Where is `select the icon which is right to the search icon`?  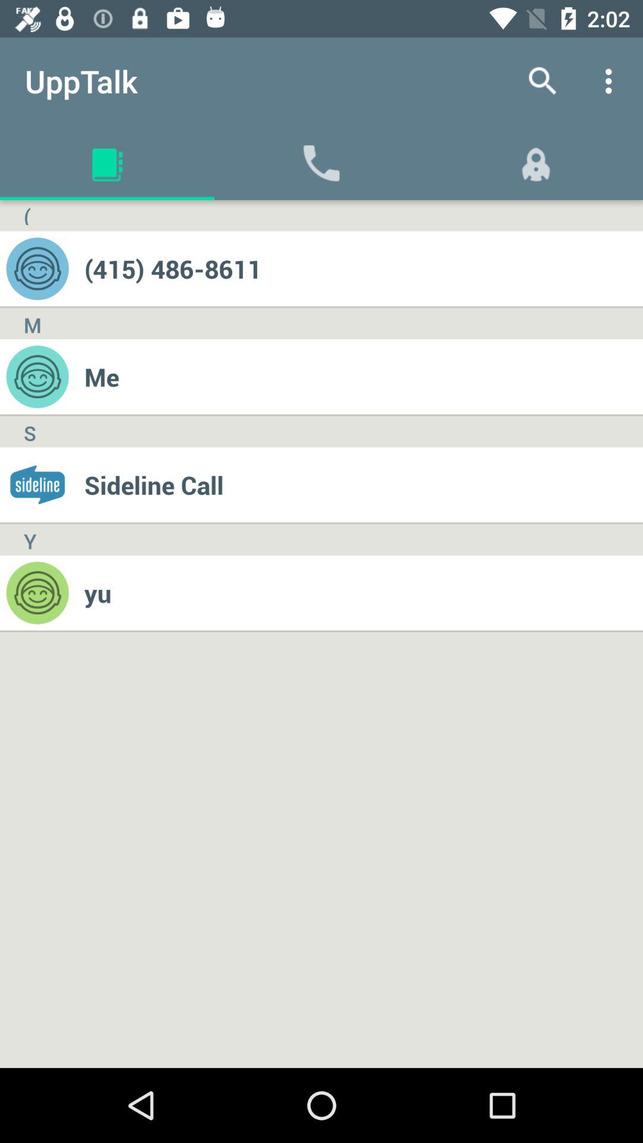 select the icon which is right to the search icon is located at coordinates (612, 81).